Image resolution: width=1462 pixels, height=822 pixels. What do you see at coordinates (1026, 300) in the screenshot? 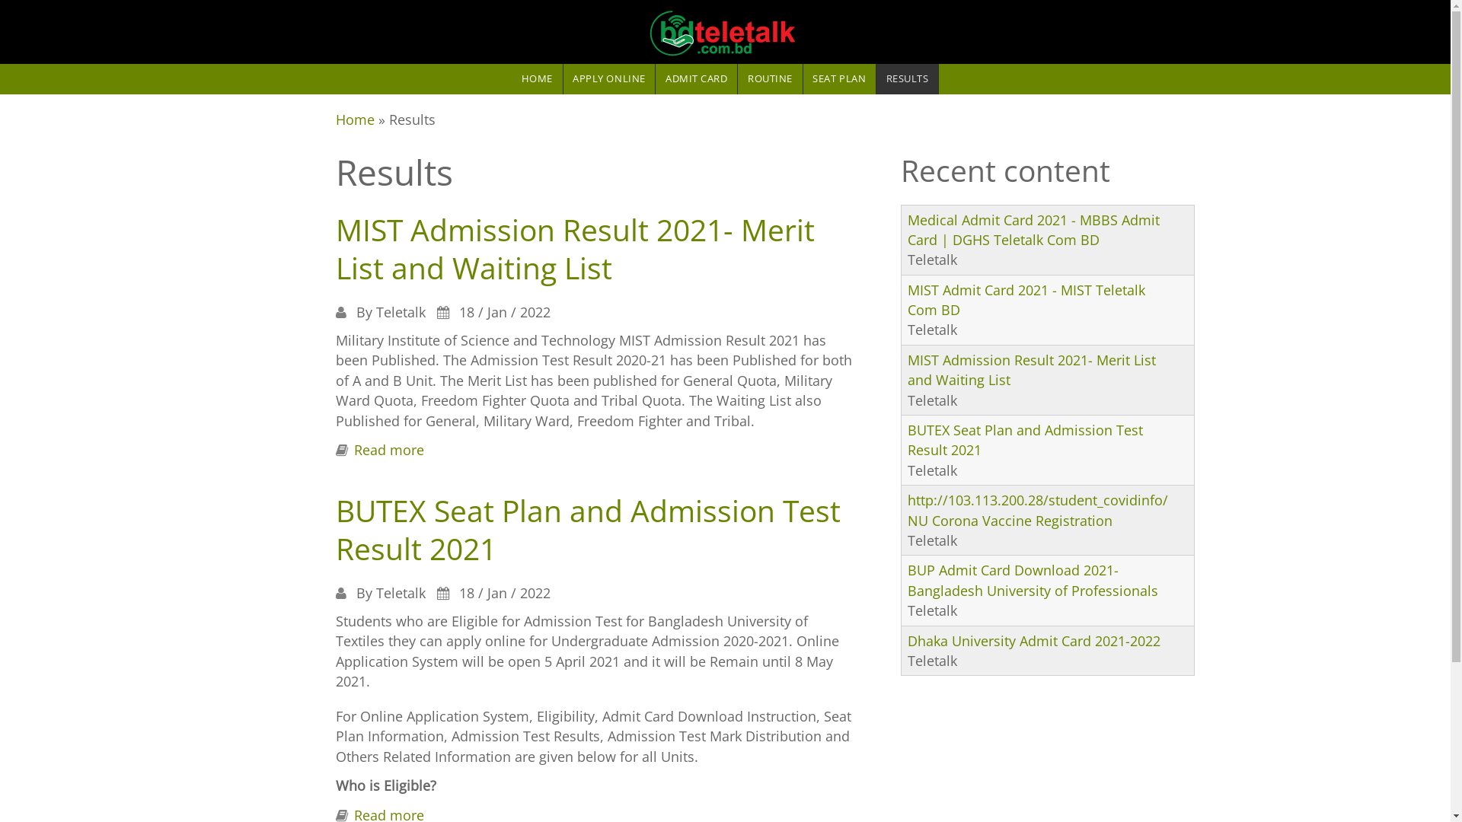
I see `MIST Admit Card 2021 - MIST Teletalk Com BD` at bounding box center [1026, 300].